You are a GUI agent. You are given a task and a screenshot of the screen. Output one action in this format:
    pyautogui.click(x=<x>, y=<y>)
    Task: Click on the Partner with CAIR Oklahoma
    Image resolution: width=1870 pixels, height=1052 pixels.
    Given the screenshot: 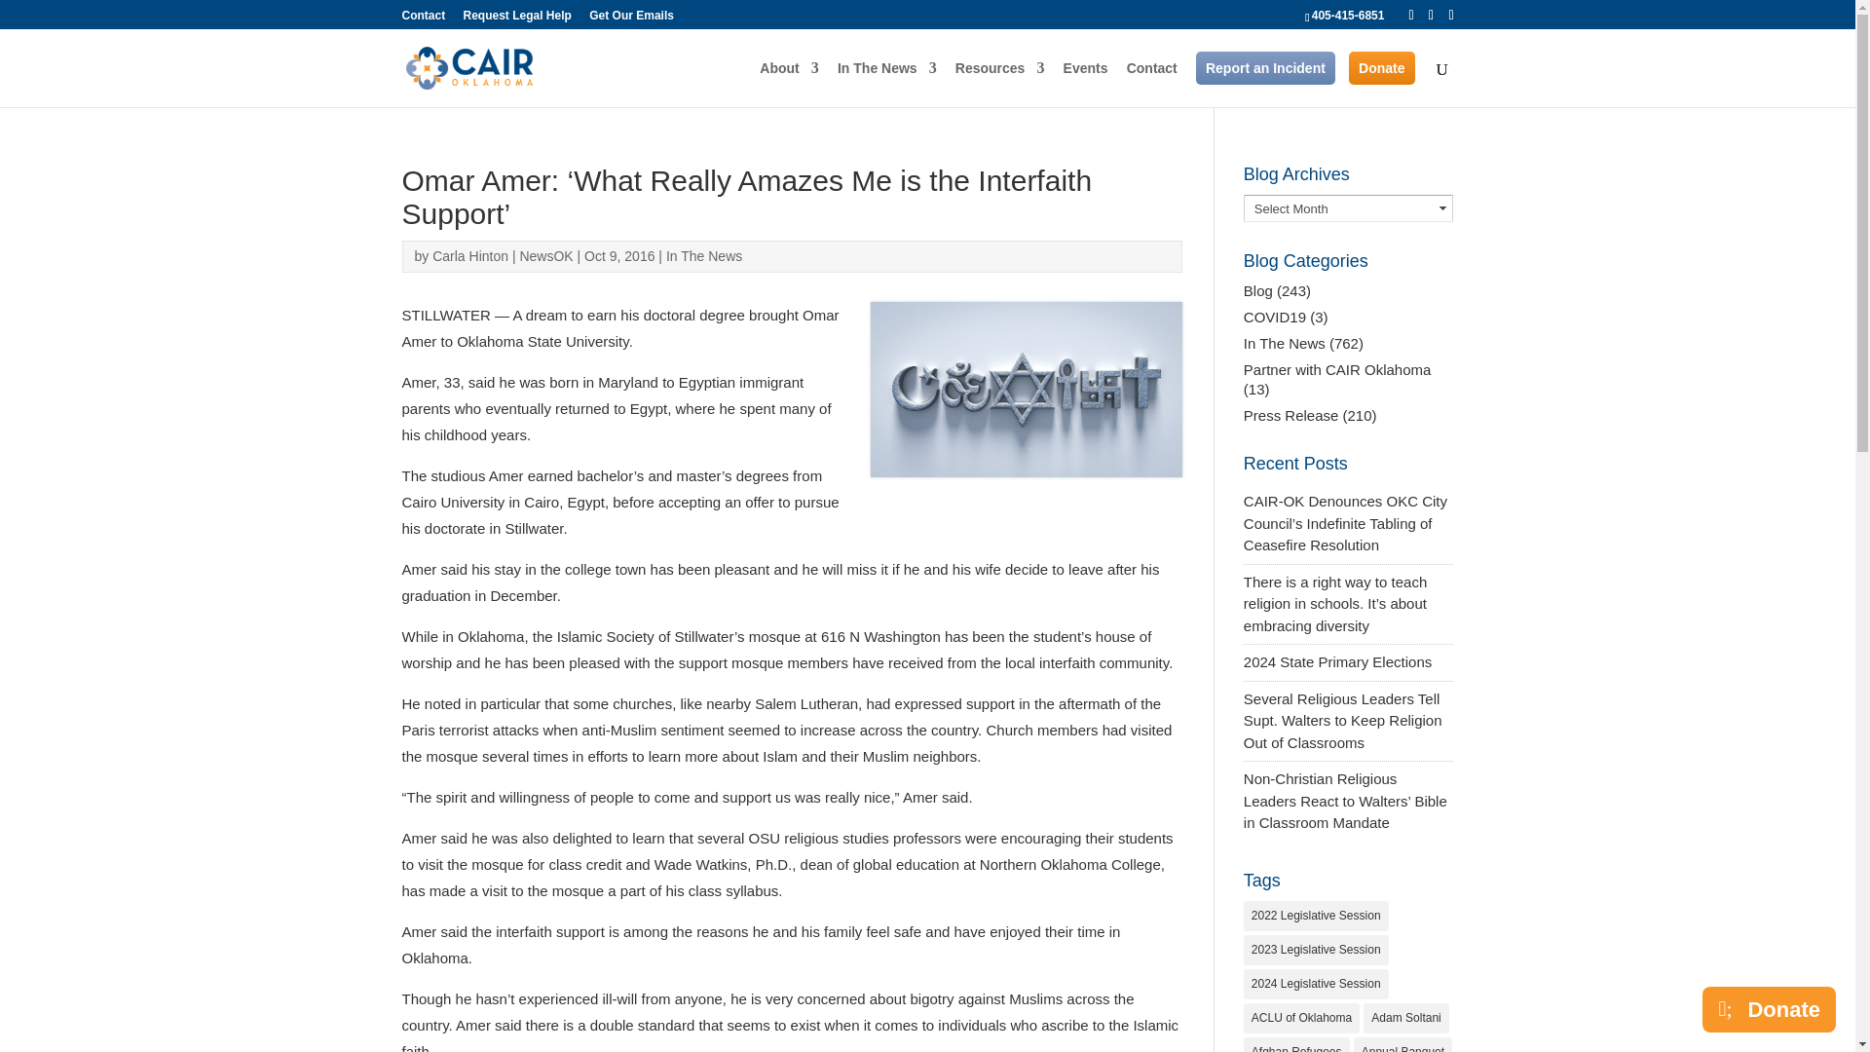 What is the action you would take?
    pyautogui.click(x=1337, y=369)
    